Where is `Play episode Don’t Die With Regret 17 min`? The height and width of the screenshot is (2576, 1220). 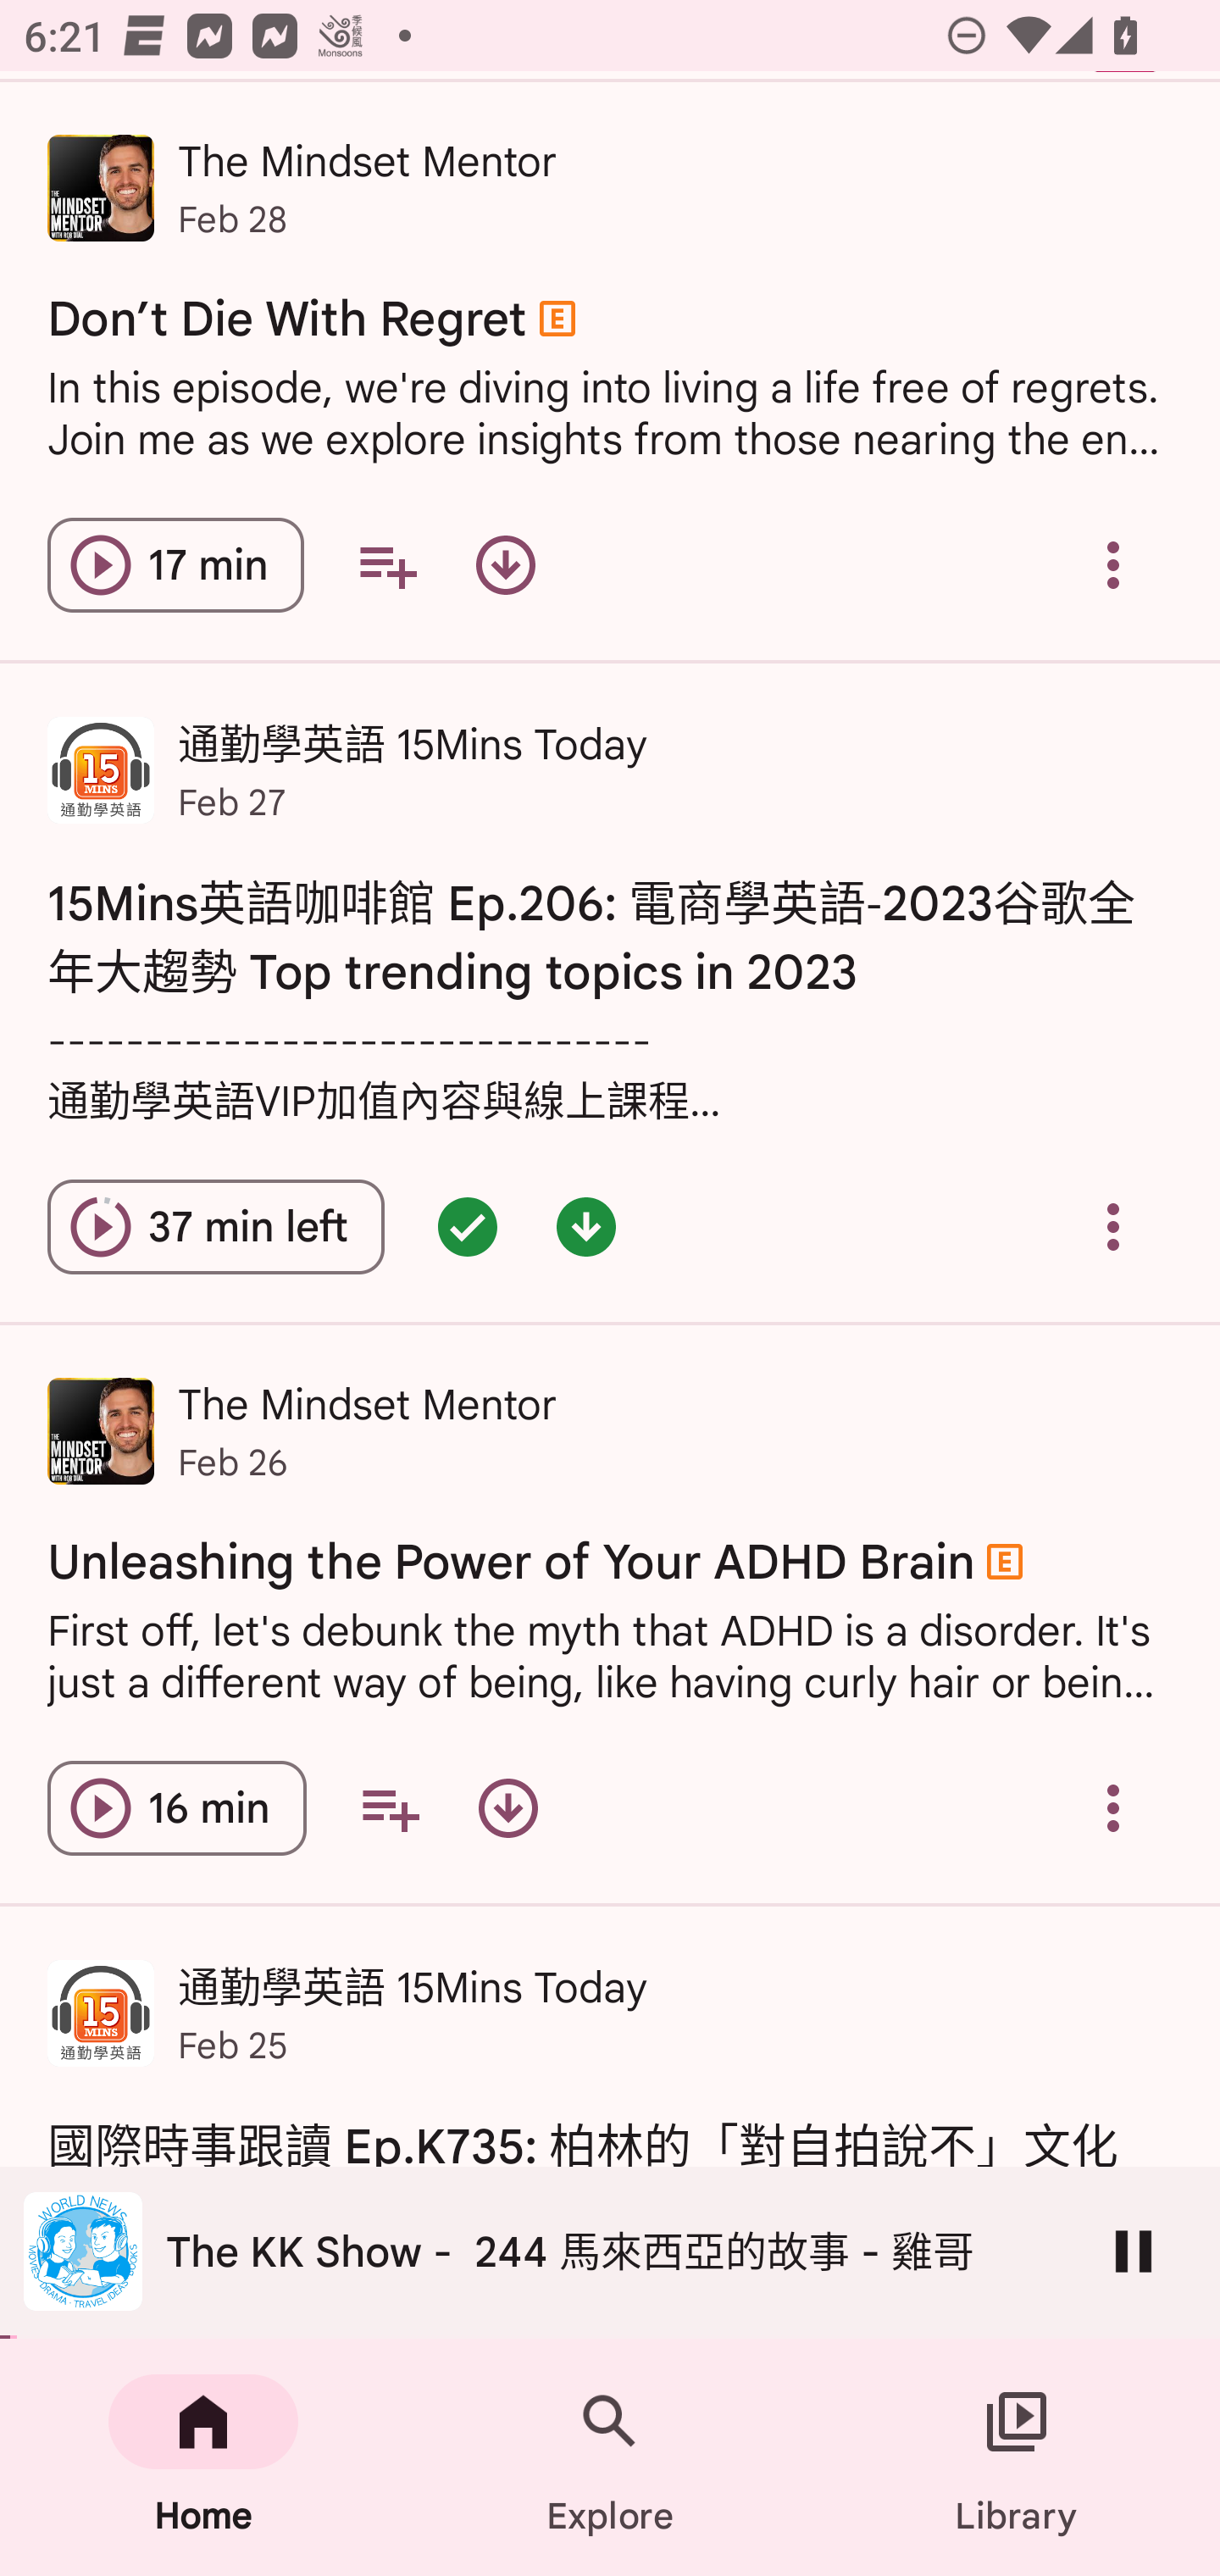 Play episode Don’t Die With Regret 17 min is located at coordinates (175, 564).